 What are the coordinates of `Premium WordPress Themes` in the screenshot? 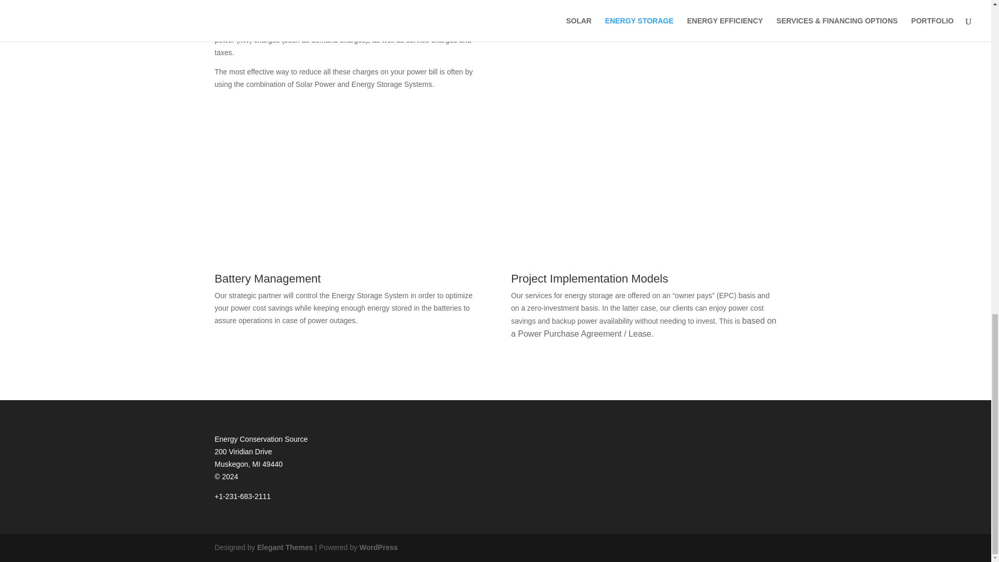 It's located at (284, 547).